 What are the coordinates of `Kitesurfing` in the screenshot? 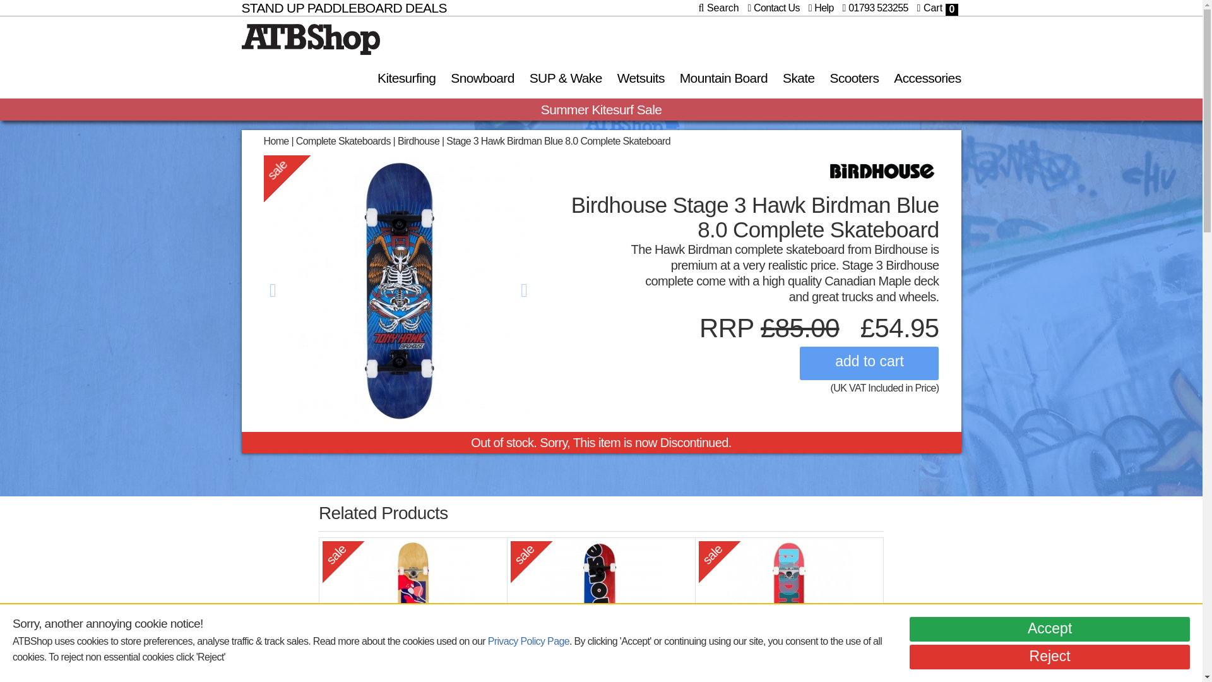 It's located at (407, 77).